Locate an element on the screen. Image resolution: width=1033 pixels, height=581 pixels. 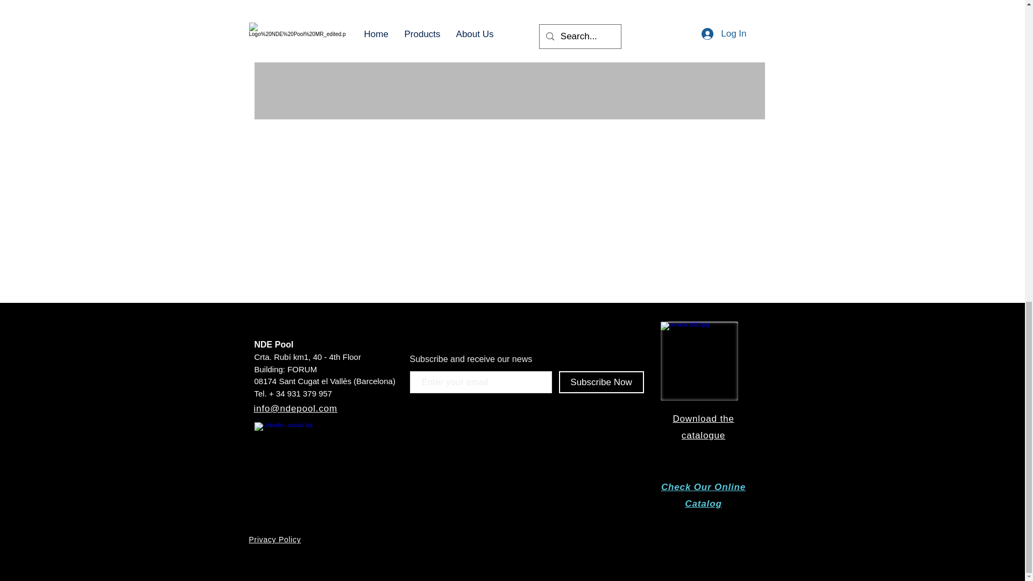
Download the catalogue is located at coordinates (703, 427).